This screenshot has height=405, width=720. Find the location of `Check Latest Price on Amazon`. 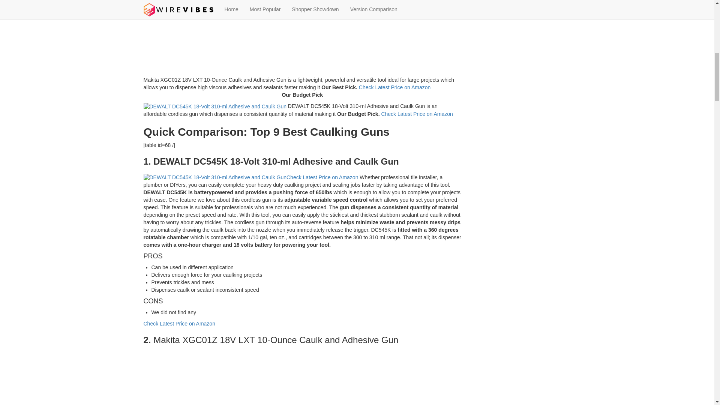

Check Latest Price on Amazon is located at coordinates (179, 323).